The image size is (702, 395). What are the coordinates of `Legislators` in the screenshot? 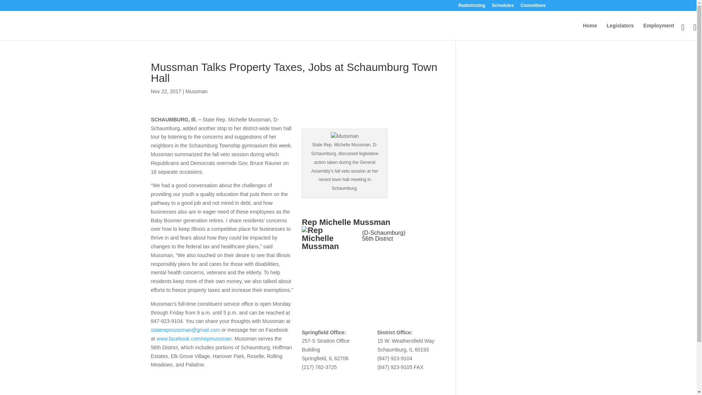 It's located at (620, 31).